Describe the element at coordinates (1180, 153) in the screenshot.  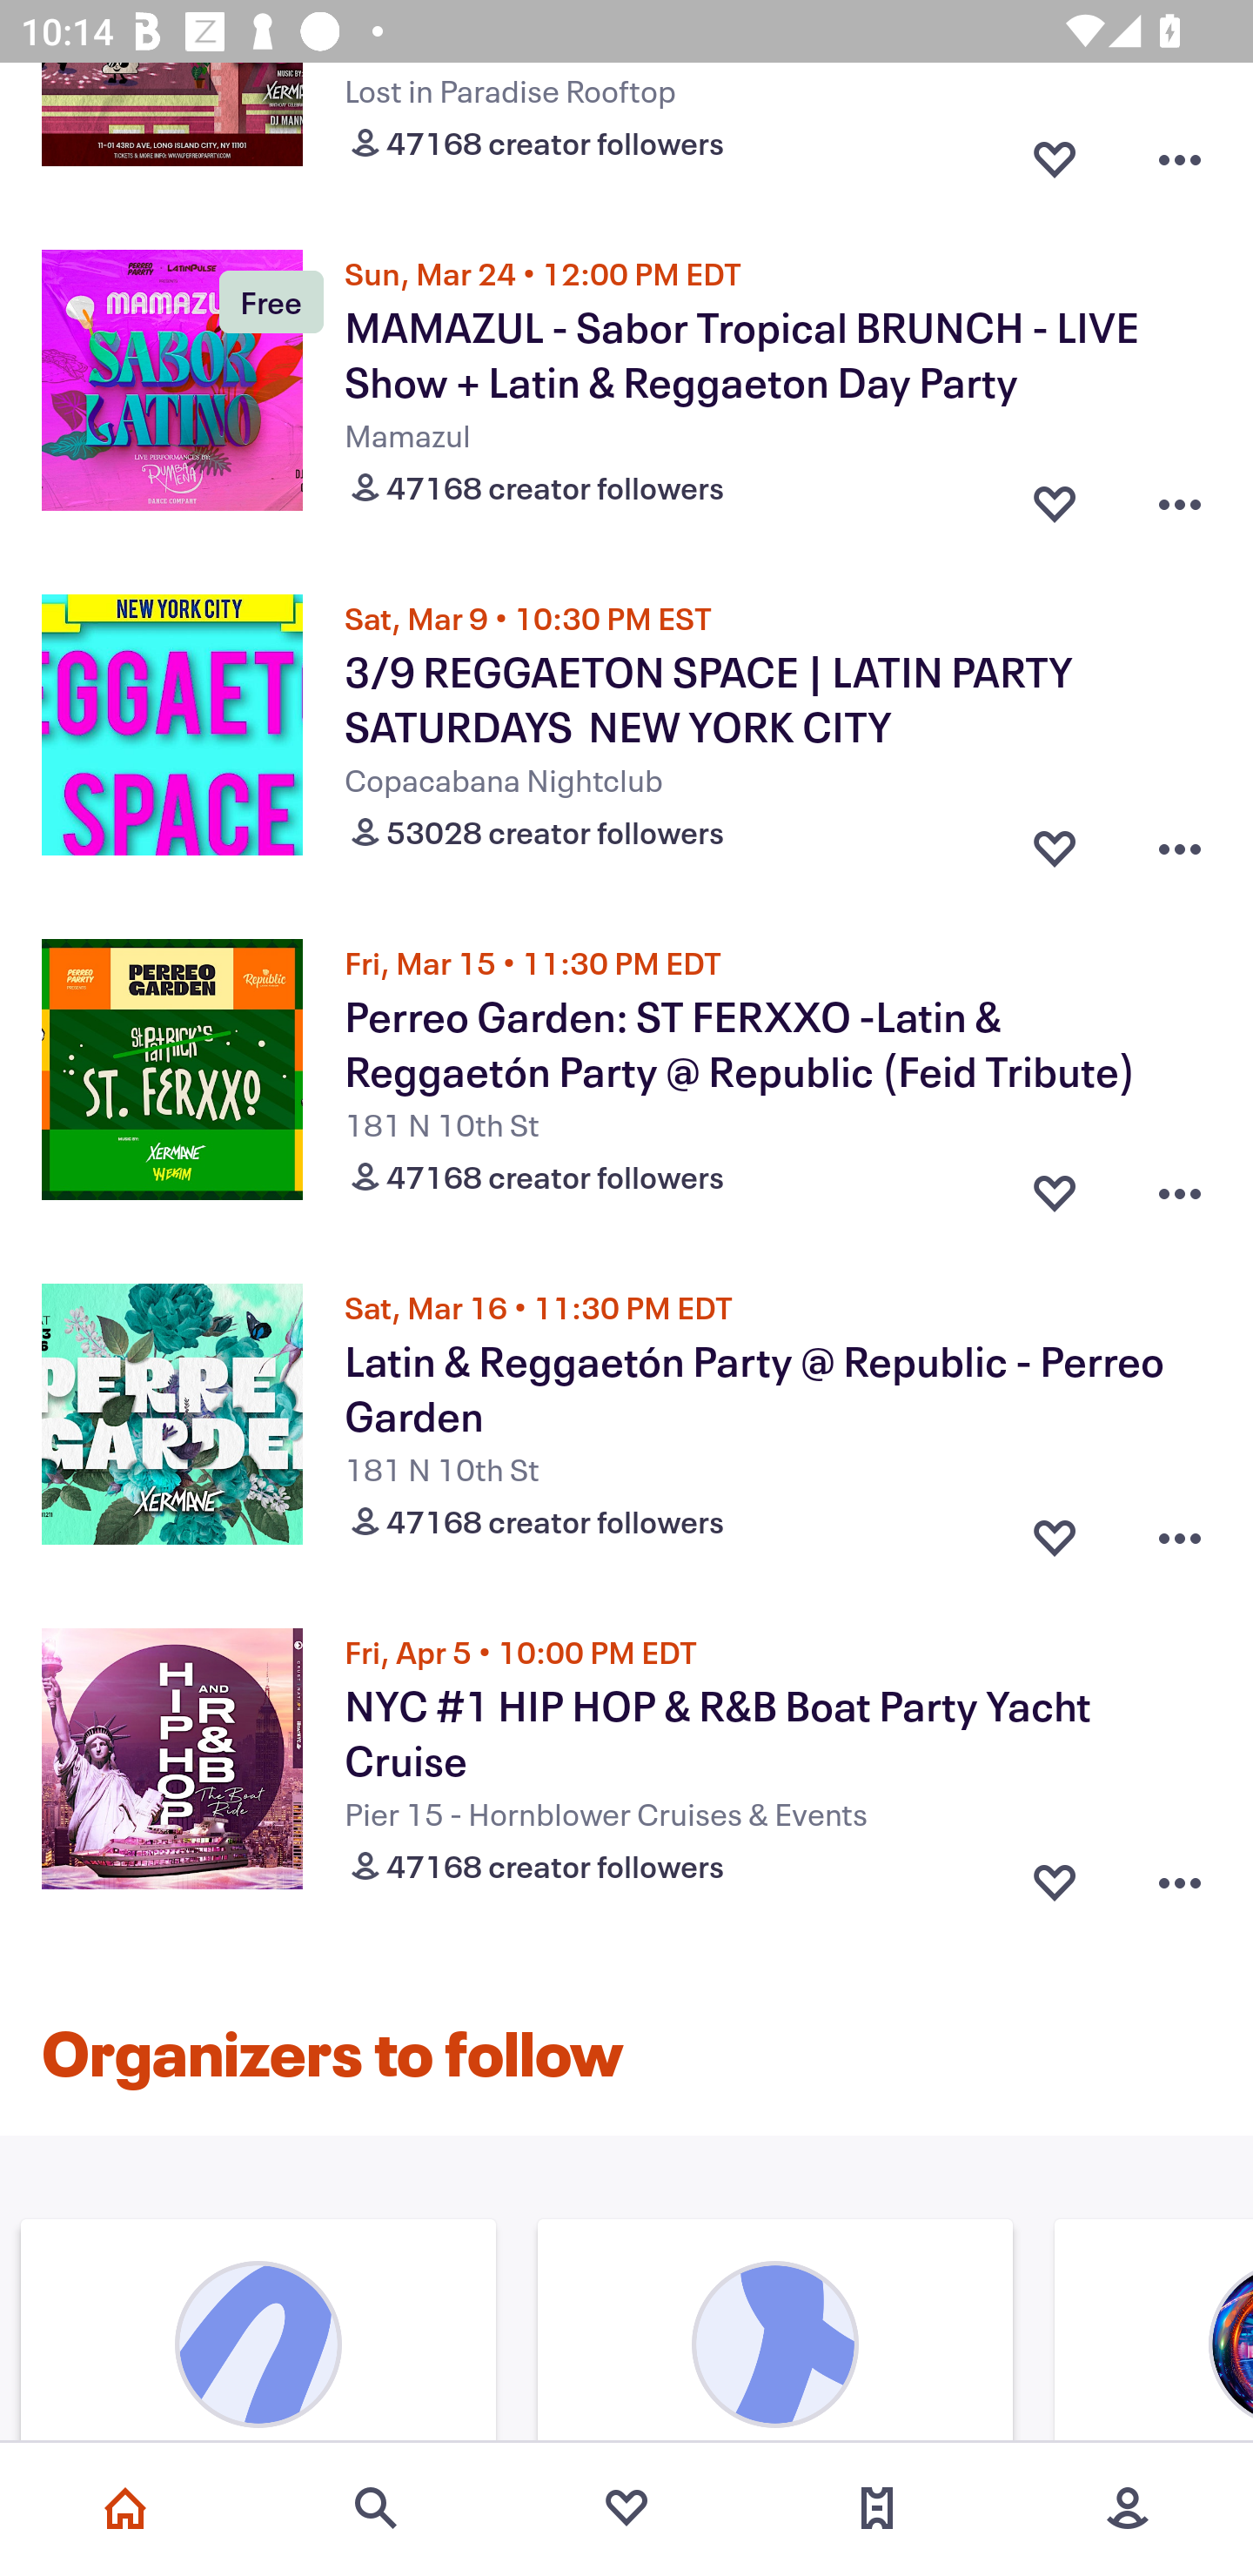
I see `Overflow menu button` at that location.